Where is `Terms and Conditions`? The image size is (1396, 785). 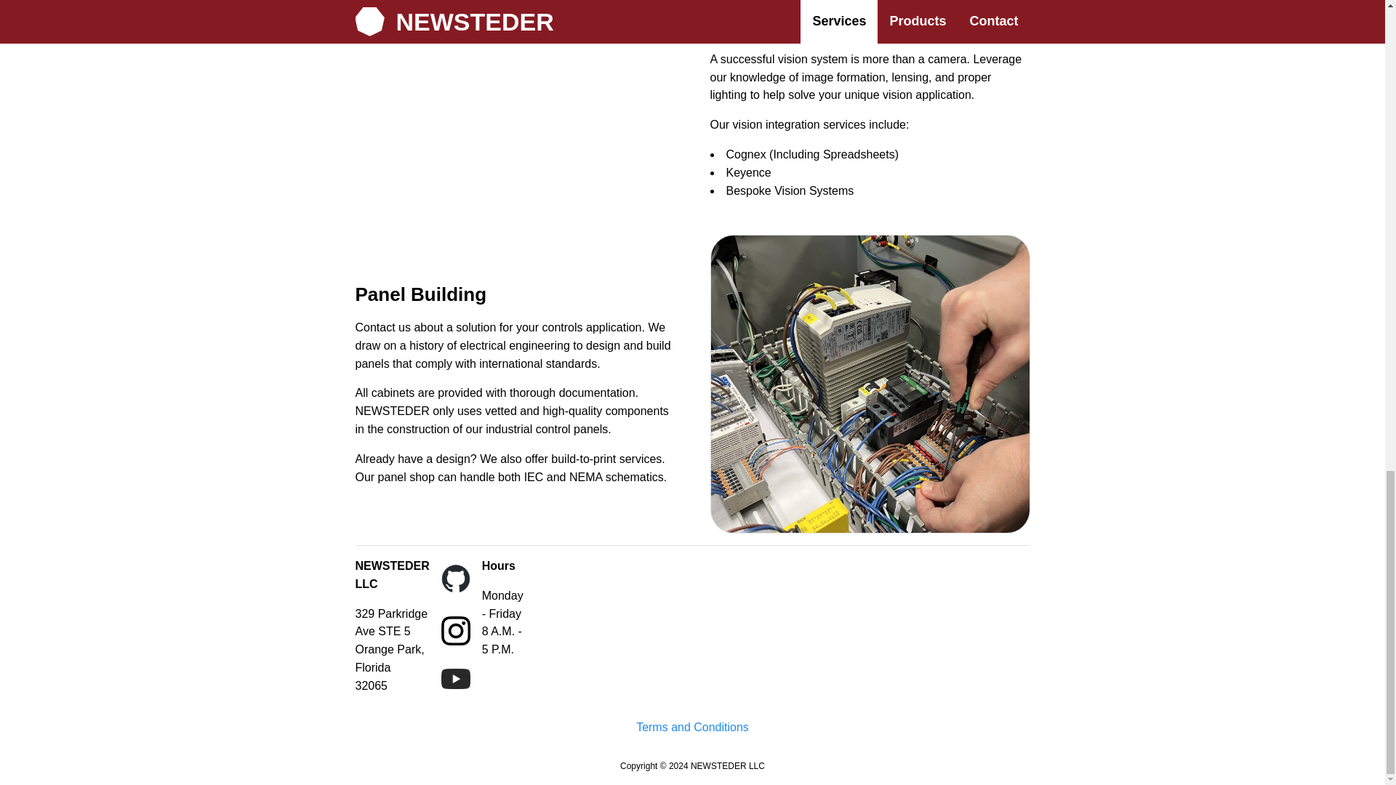 Terms and Conditions is located at coordinates (692, 728).